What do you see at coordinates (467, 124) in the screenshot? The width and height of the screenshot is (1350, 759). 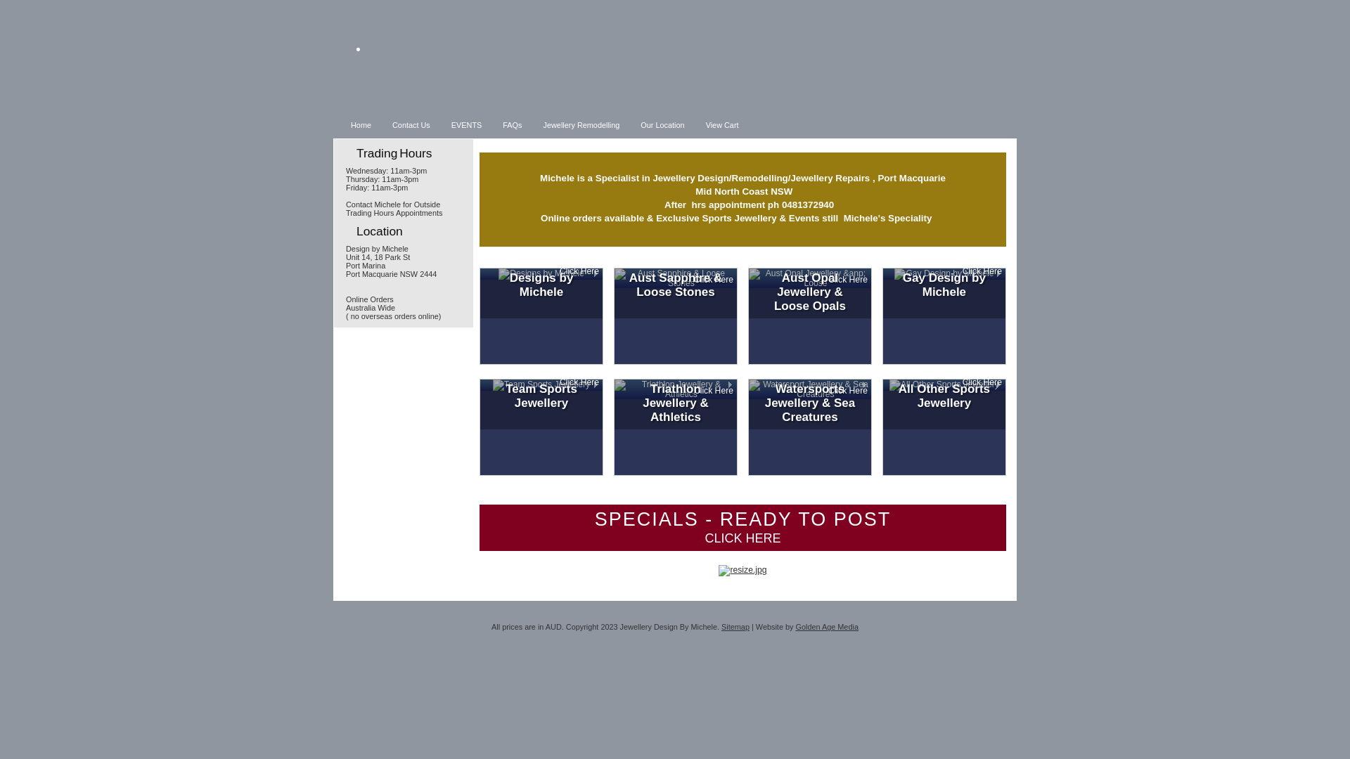 I see `EVENTS` at bounding box center [467, 124].